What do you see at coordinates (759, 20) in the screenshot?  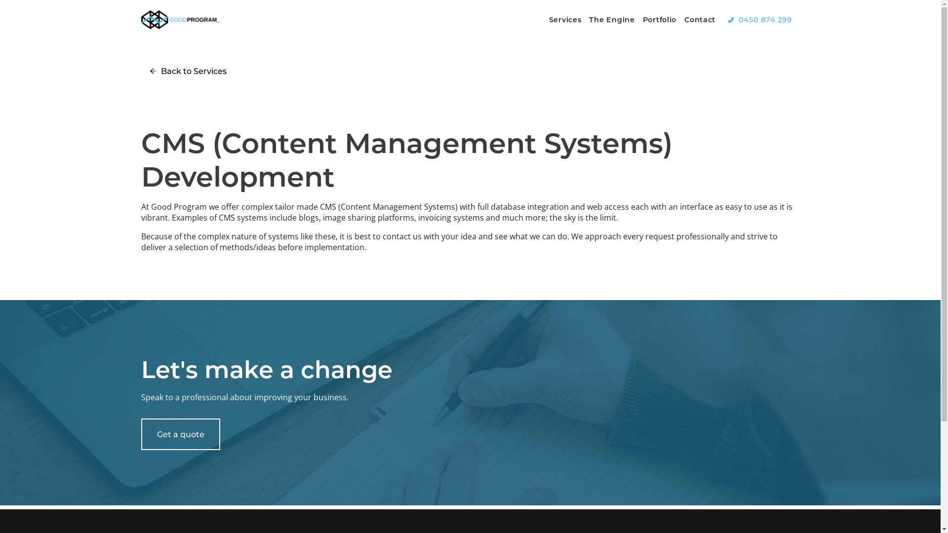 I see `0450 874 299` at bounding box center [759, 20].